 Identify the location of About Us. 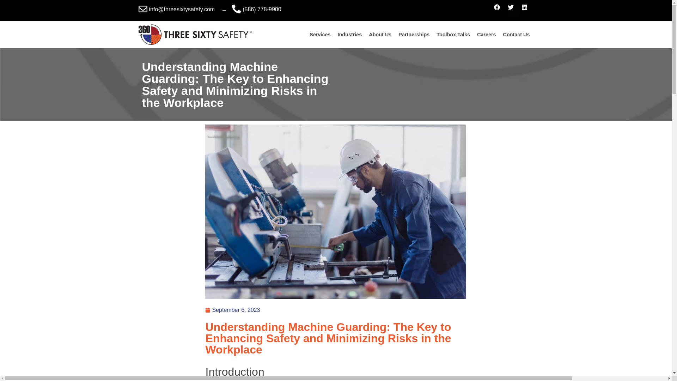
(380, 34).